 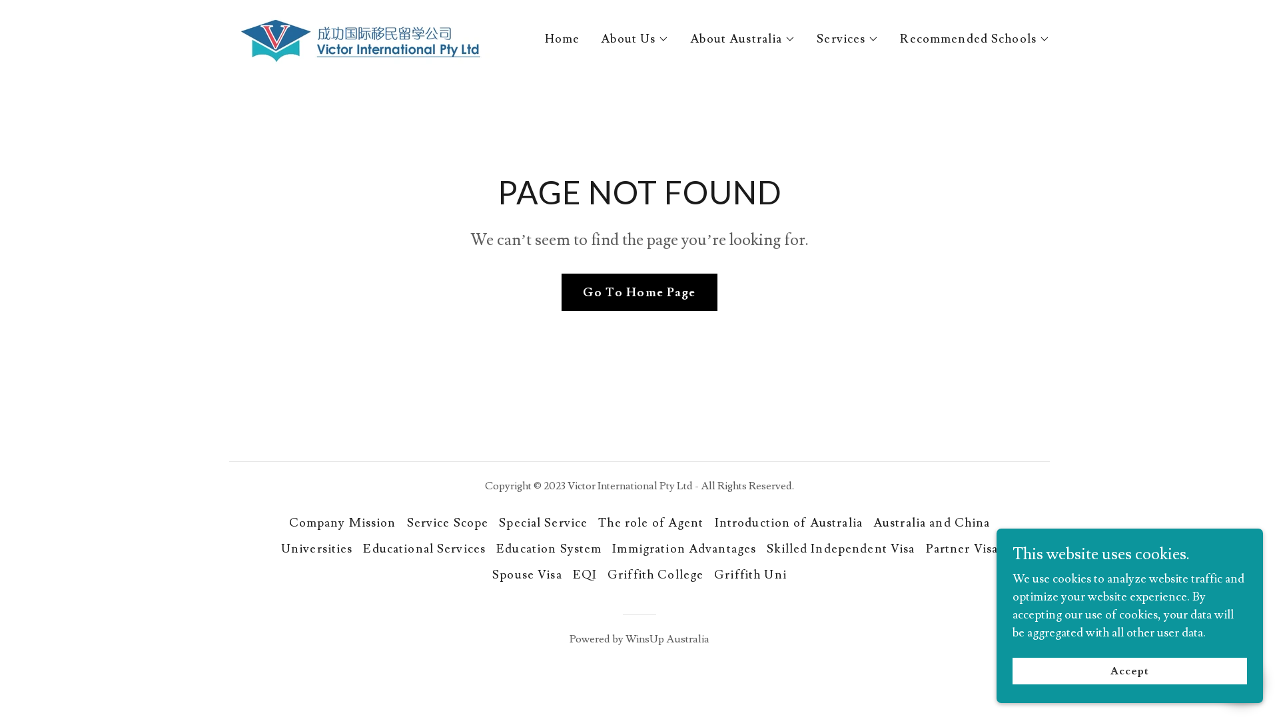 I want to click on About Australia, so click(x=743, y=39).